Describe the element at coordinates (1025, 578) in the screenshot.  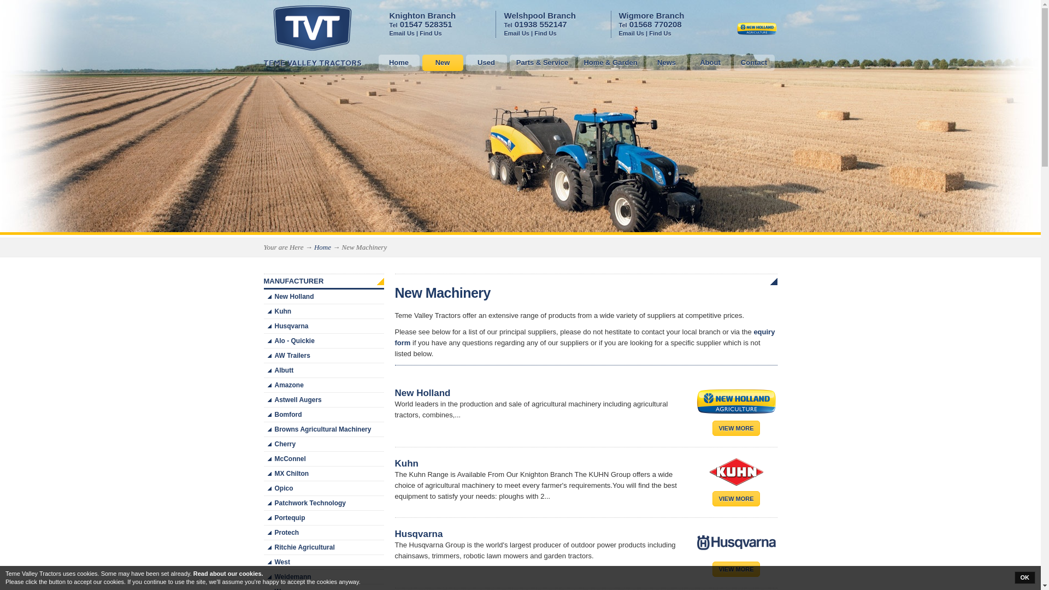
I see `OK` at that location.